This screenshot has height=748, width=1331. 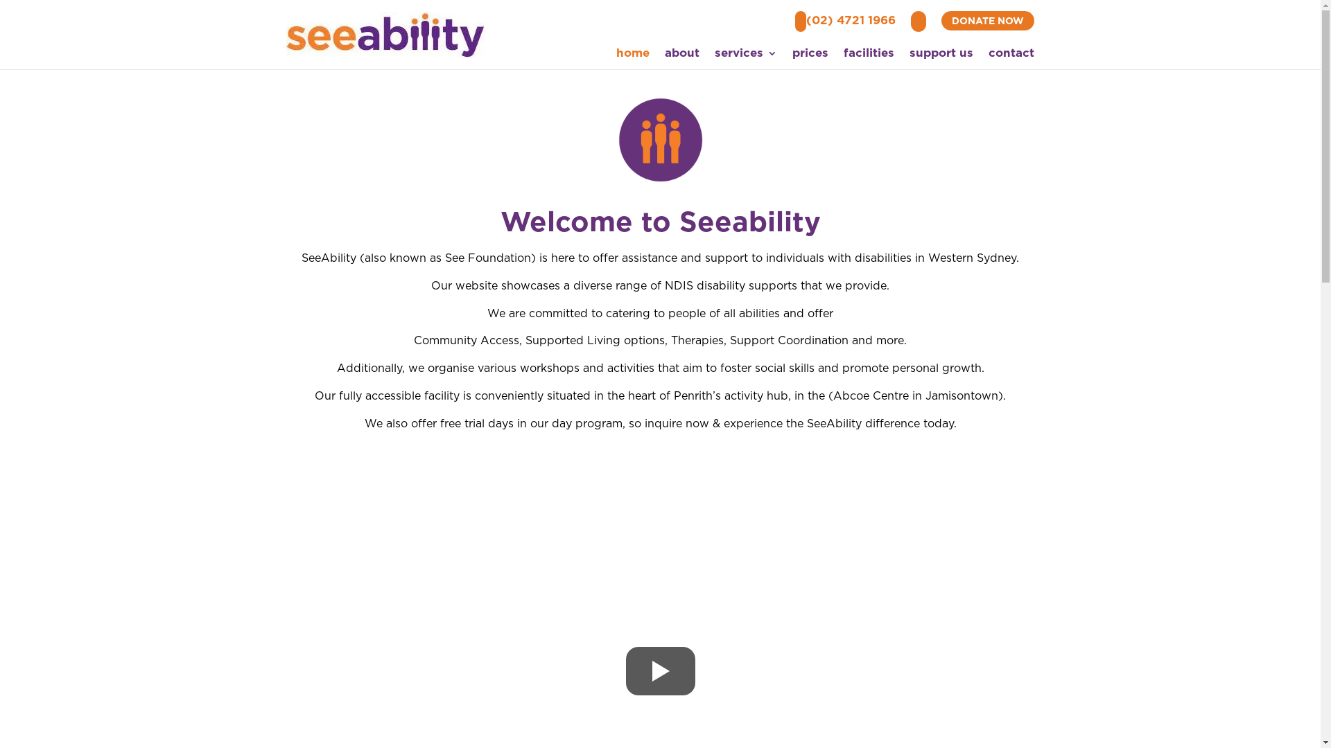 I want to click on services, so click(x=746, y=56).